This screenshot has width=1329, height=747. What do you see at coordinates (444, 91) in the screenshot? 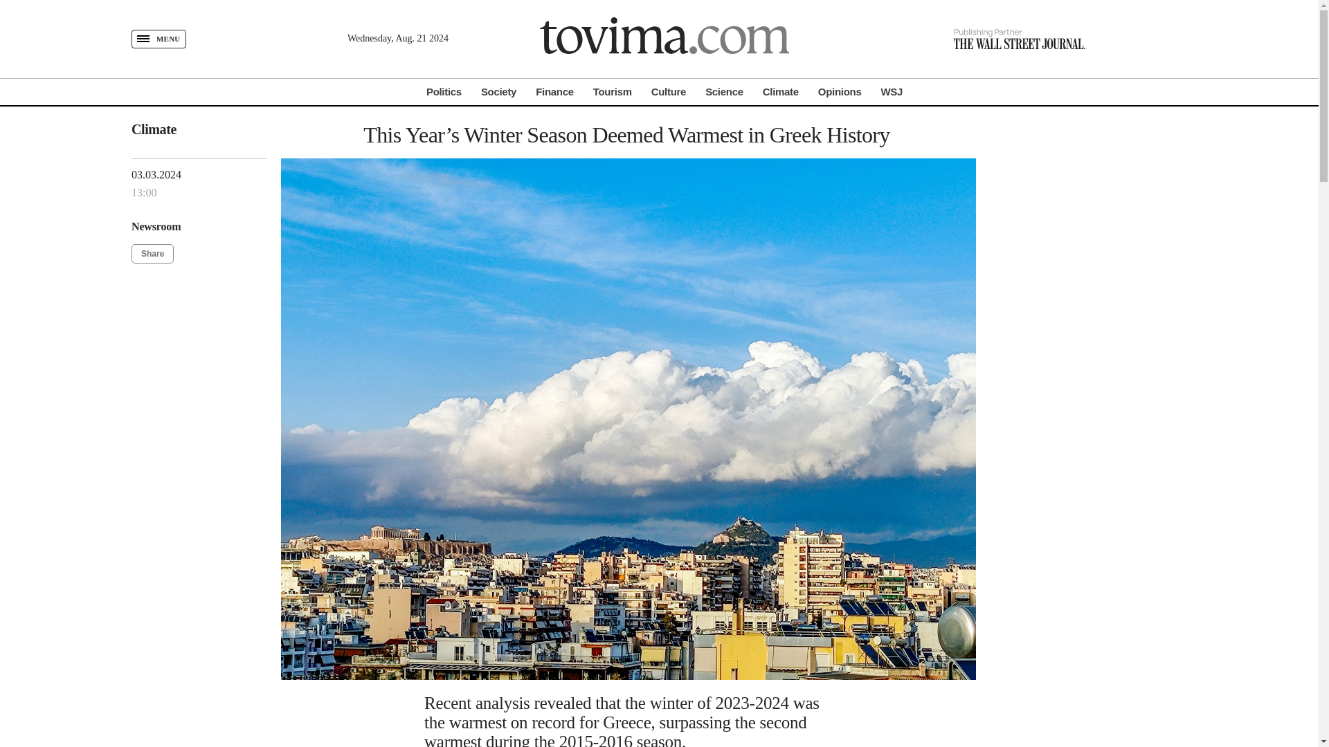
I see `Politics` at bounding box center [444, 91].